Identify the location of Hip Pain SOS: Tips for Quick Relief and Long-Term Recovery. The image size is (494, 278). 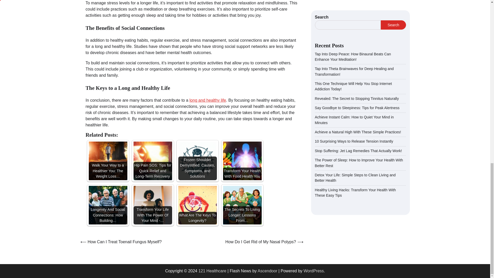
(153, 161).